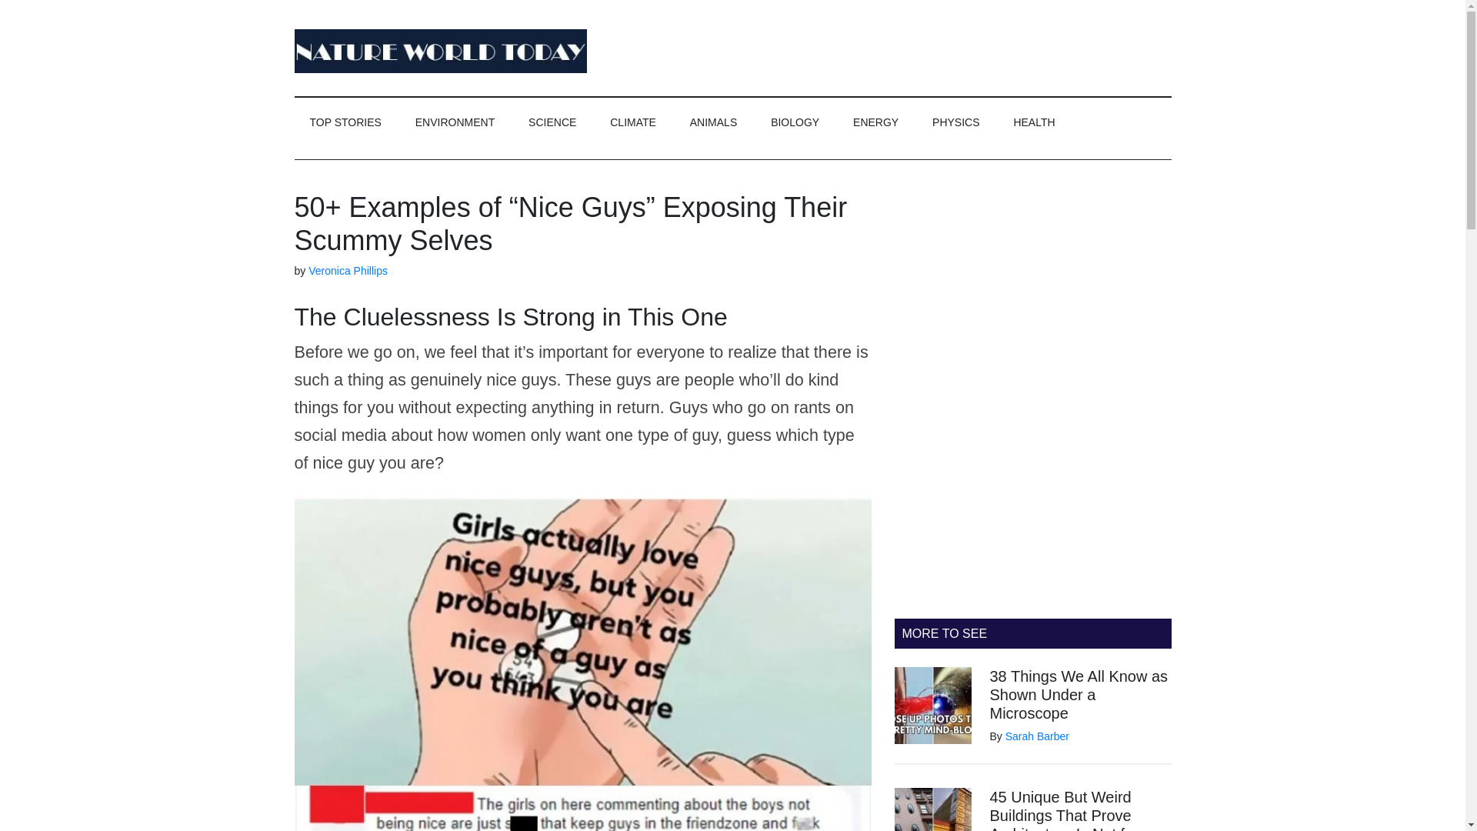 The width and height of the screenshot is (1477, 831). Describe the element at coordinates (955, 122) in the screenshot. I see `PHYSICS` at that location.